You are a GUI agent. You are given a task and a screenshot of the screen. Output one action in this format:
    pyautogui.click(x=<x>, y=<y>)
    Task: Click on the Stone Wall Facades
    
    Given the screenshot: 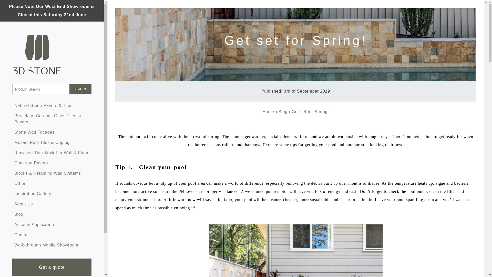 What is the action you would take?
    pyautogui.click(x=52, y=132)
    